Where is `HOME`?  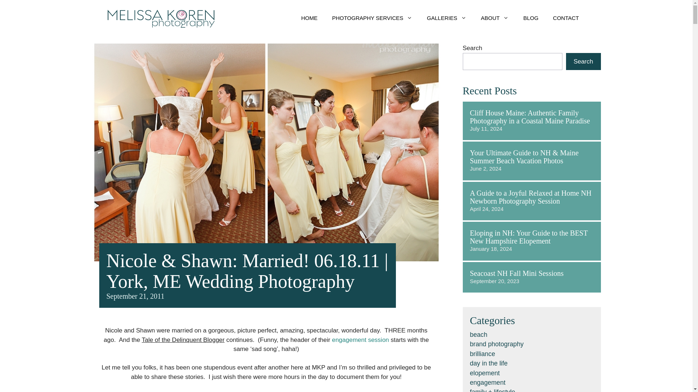
HOME is located at coordinates (309, 18).